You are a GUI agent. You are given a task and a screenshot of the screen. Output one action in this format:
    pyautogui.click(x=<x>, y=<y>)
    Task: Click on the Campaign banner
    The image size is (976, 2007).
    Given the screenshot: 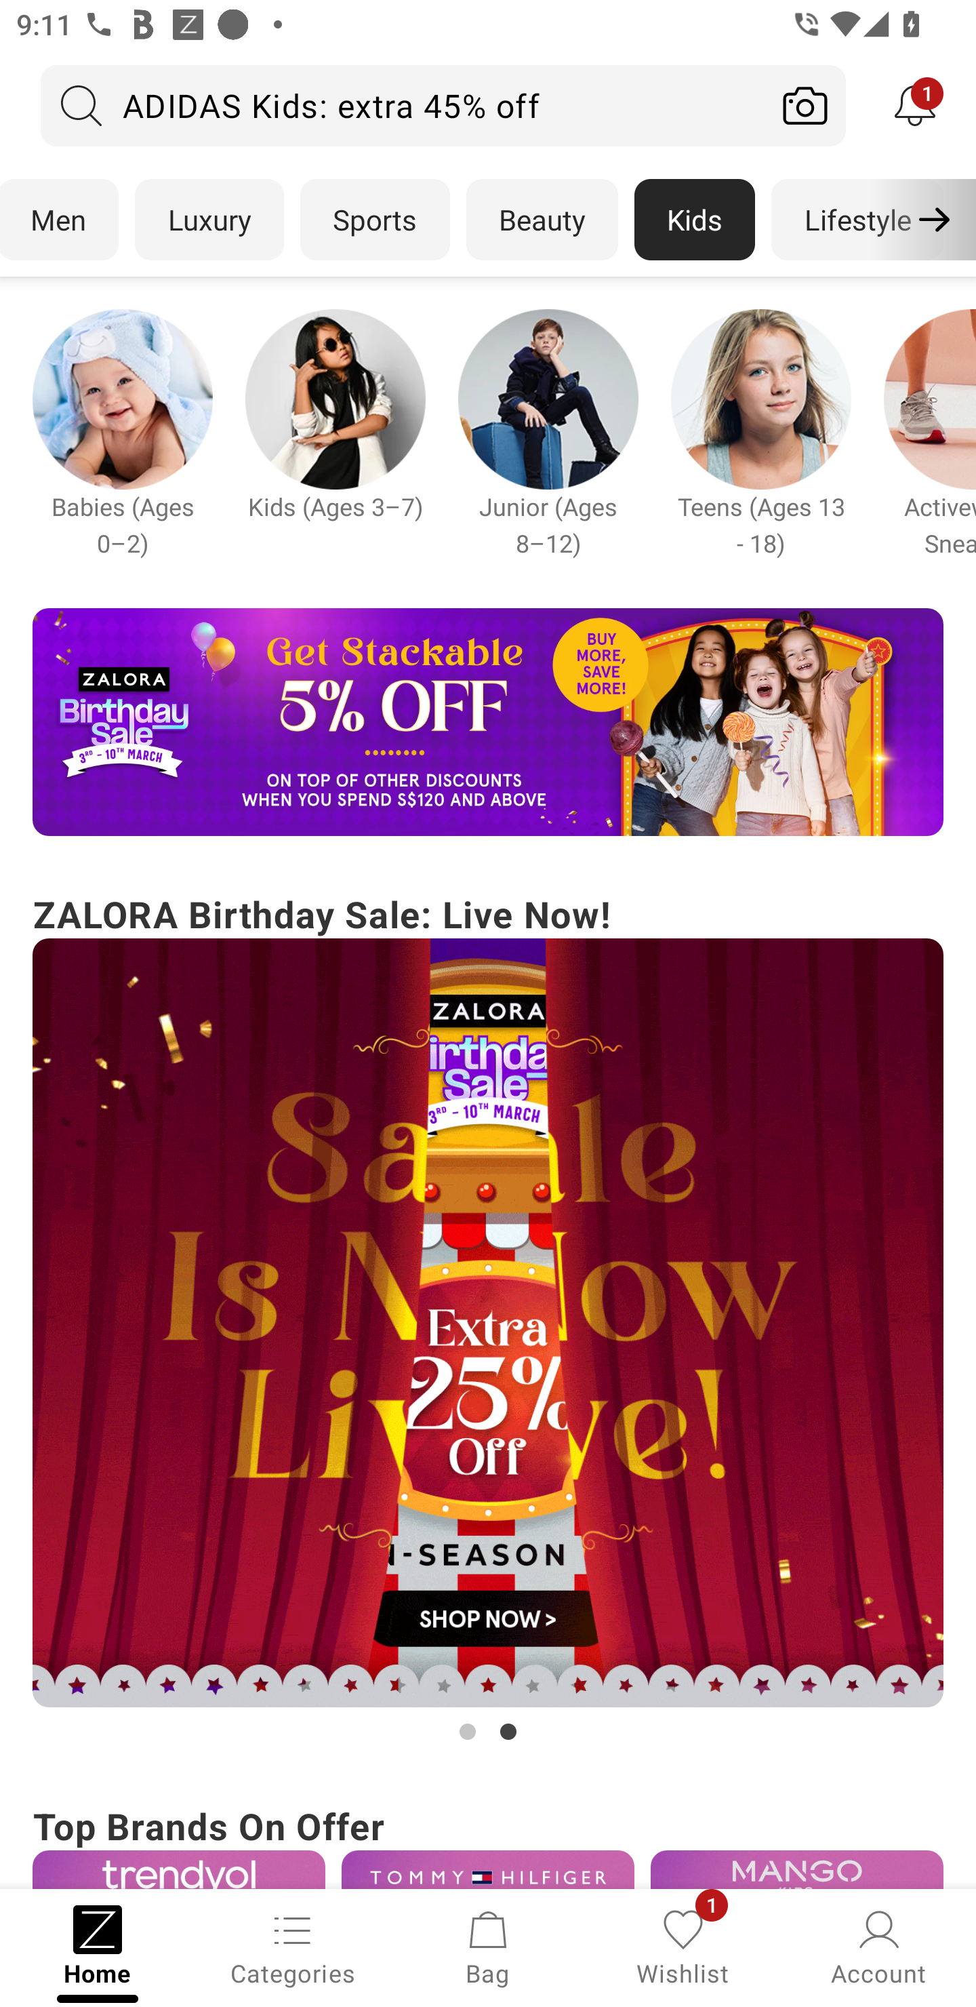 What is the action you would take?
    pyautogui.click(x=335, y=399)
    